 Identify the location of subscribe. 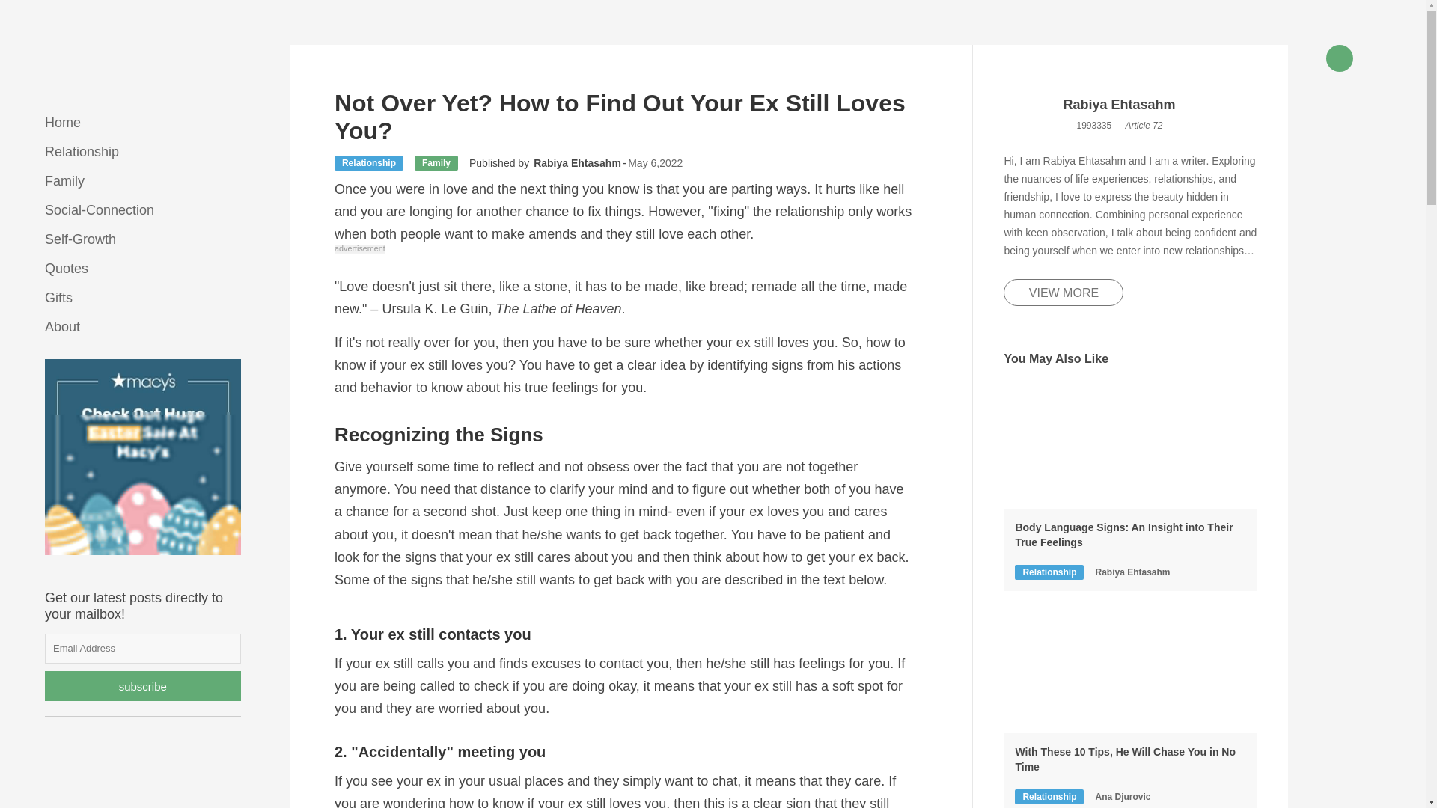
(142, 686).